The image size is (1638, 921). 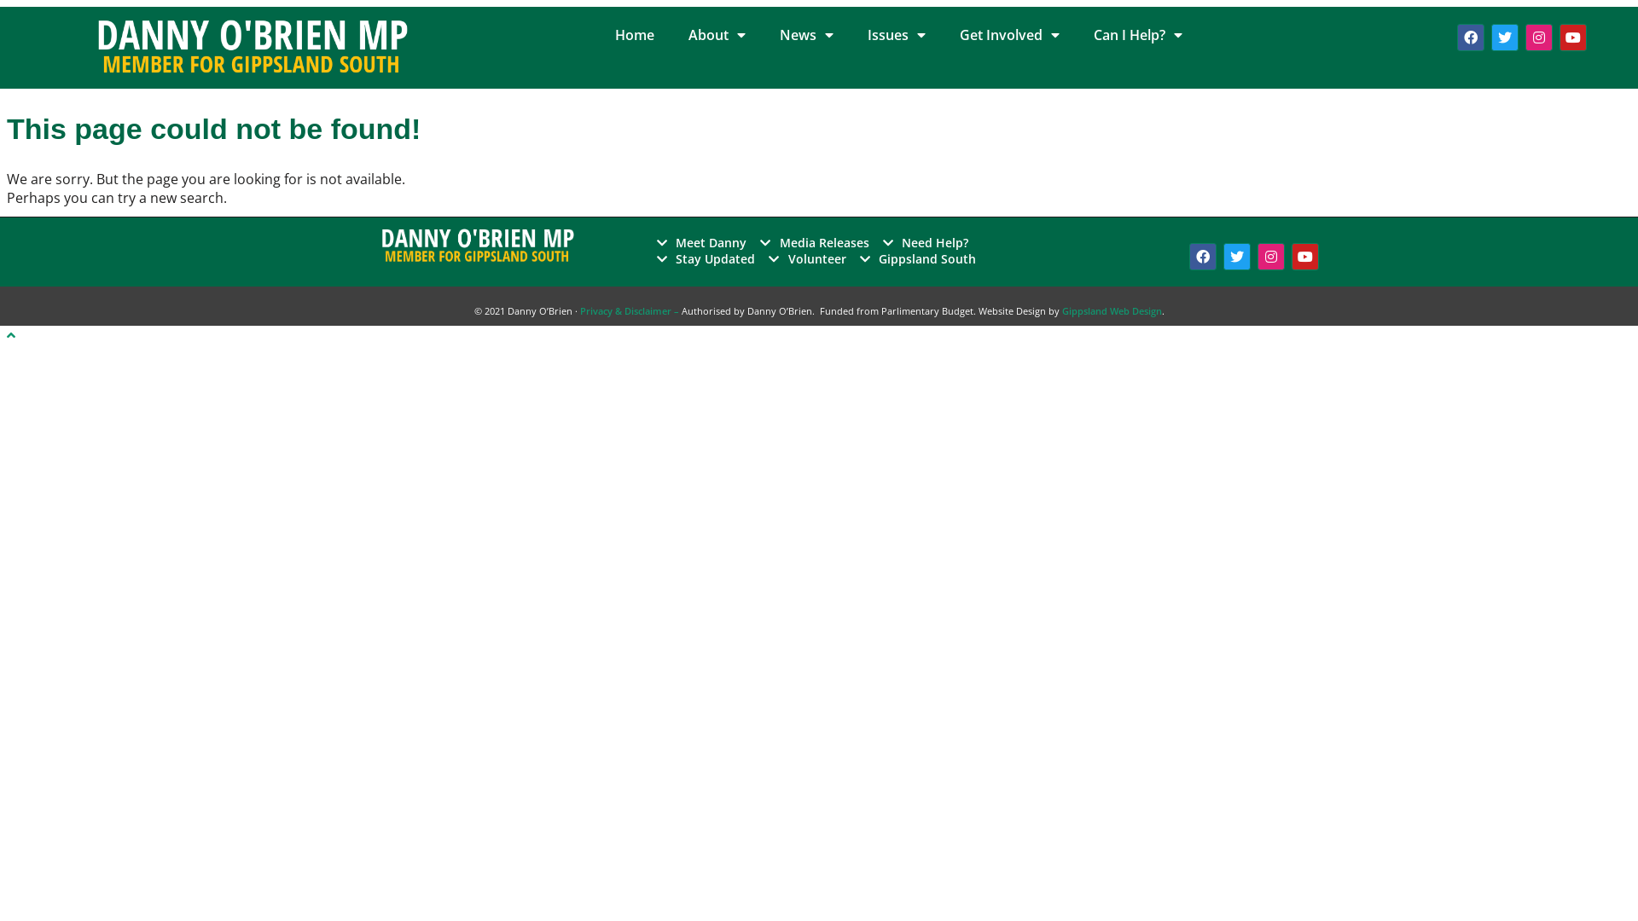 I want to click on Meet Danny, so click(x=702, y=242).